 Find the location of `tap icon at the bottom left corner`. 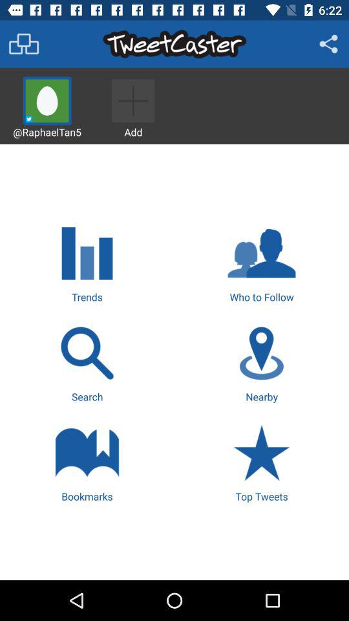

tap icon at the bottom left corner is located at coordinates (87, 462).